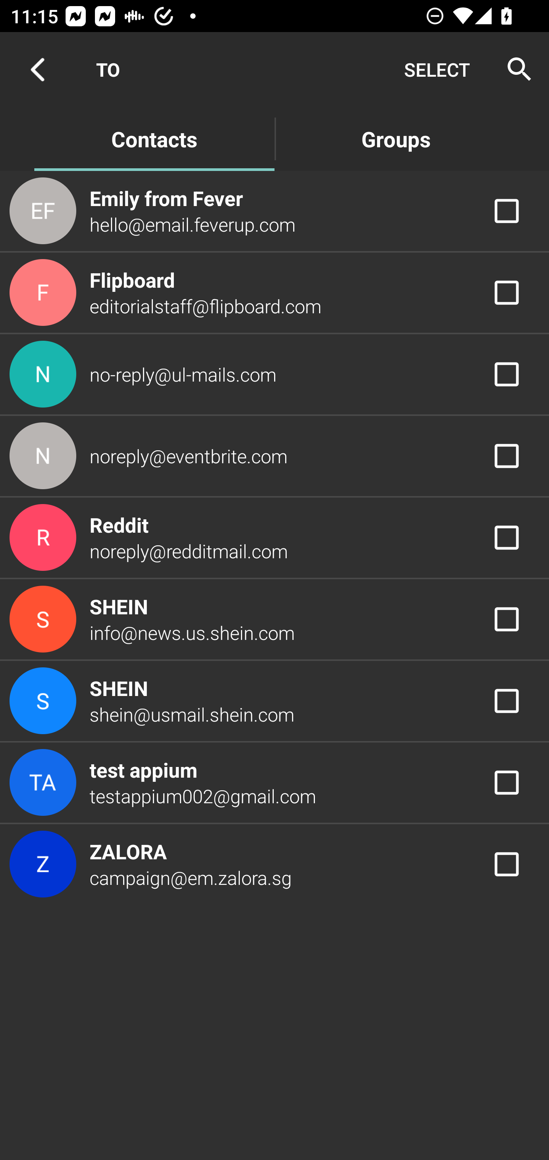 This screenshot has height=1160, width=549. What do you see at coordinates (274, 619) in the screenshot?
I see `SHEIN info@news.us.shein.com` at bounding box center [274, 619].